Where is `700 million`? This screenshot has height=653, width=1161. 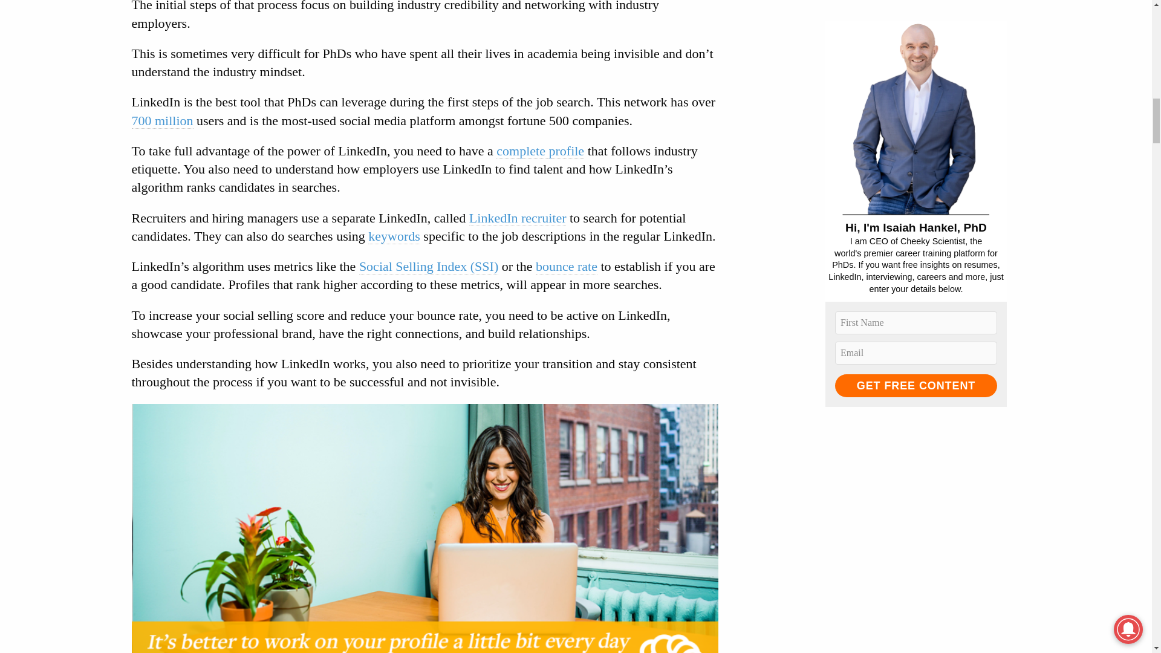 700 million is located at coordinates (163, 120).